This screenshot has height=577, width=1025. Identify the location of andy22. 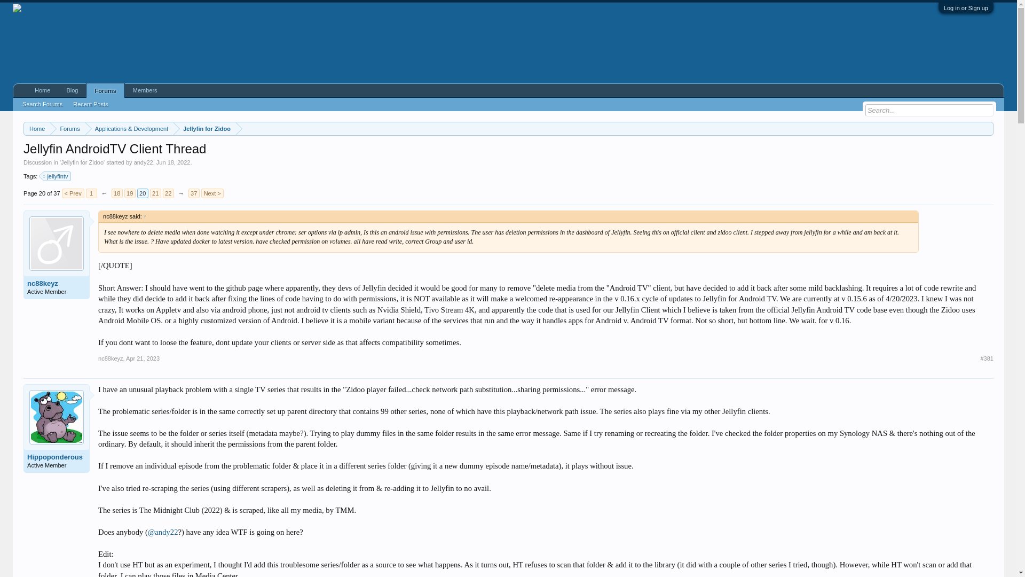
(143, 162).